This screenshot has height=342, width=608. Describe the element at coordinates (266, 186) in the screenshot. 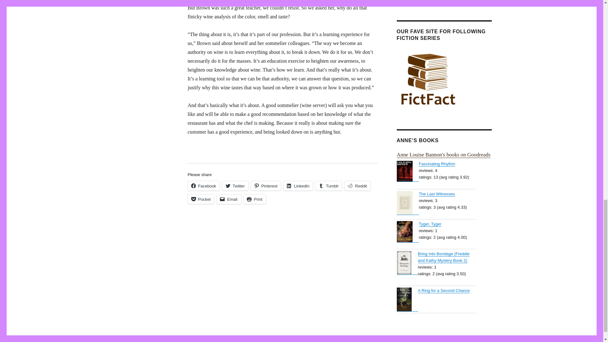

I see `Click to share on Pinterest` at that location.